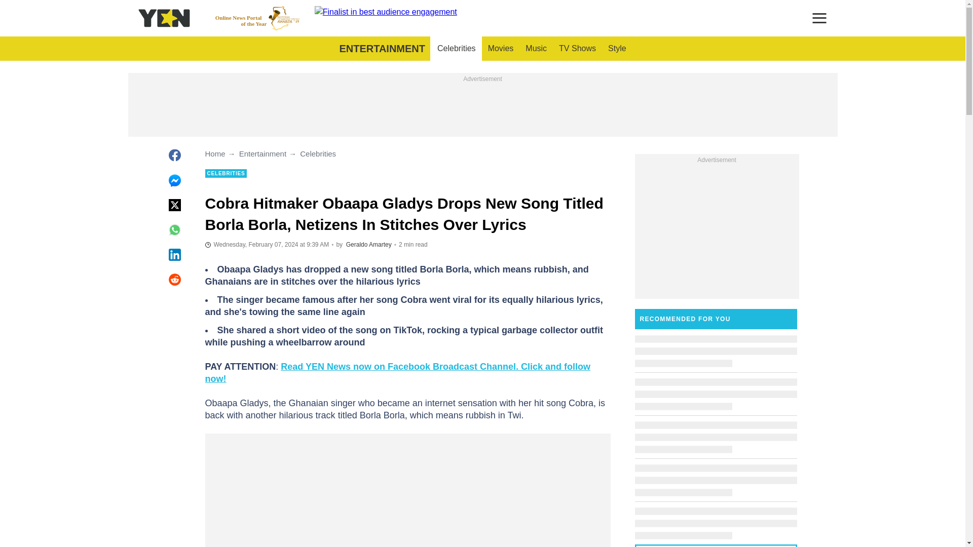  Describe the element at coordinates (536, 49) in the screenshot. I see `Music` at that location.